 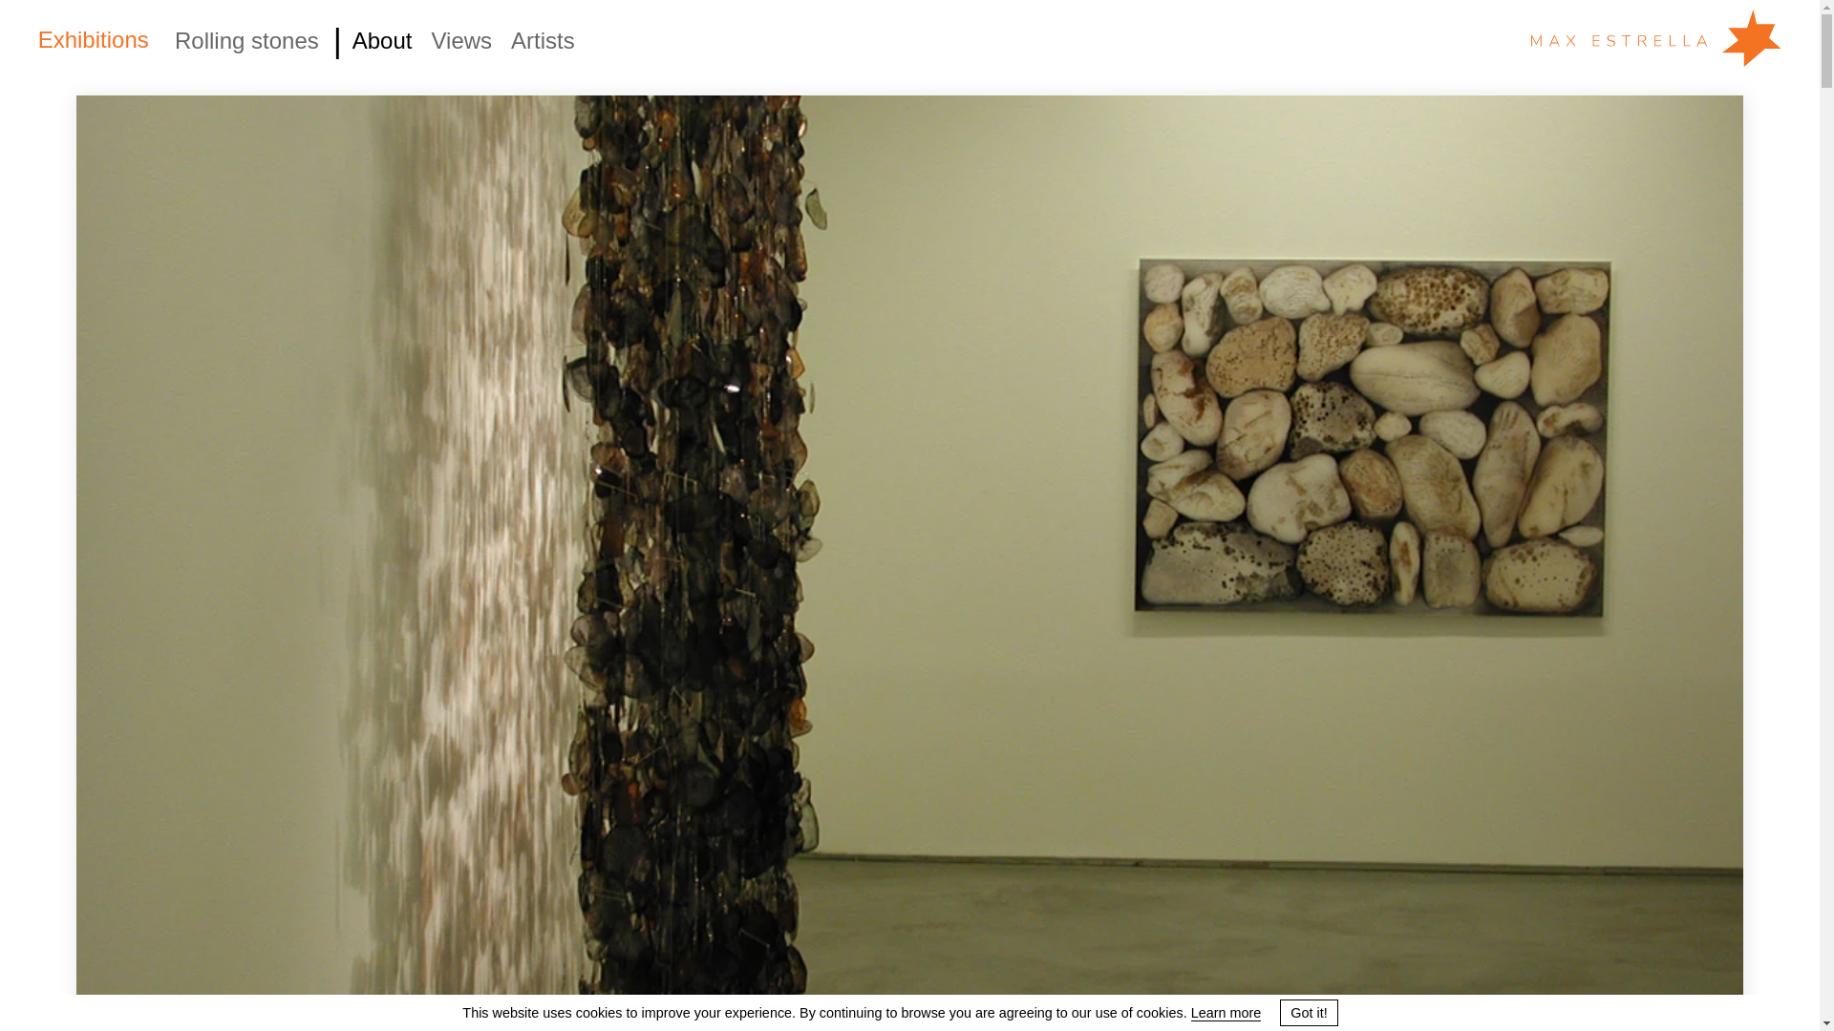 I want to click on Views, so click(x=460, y=40).